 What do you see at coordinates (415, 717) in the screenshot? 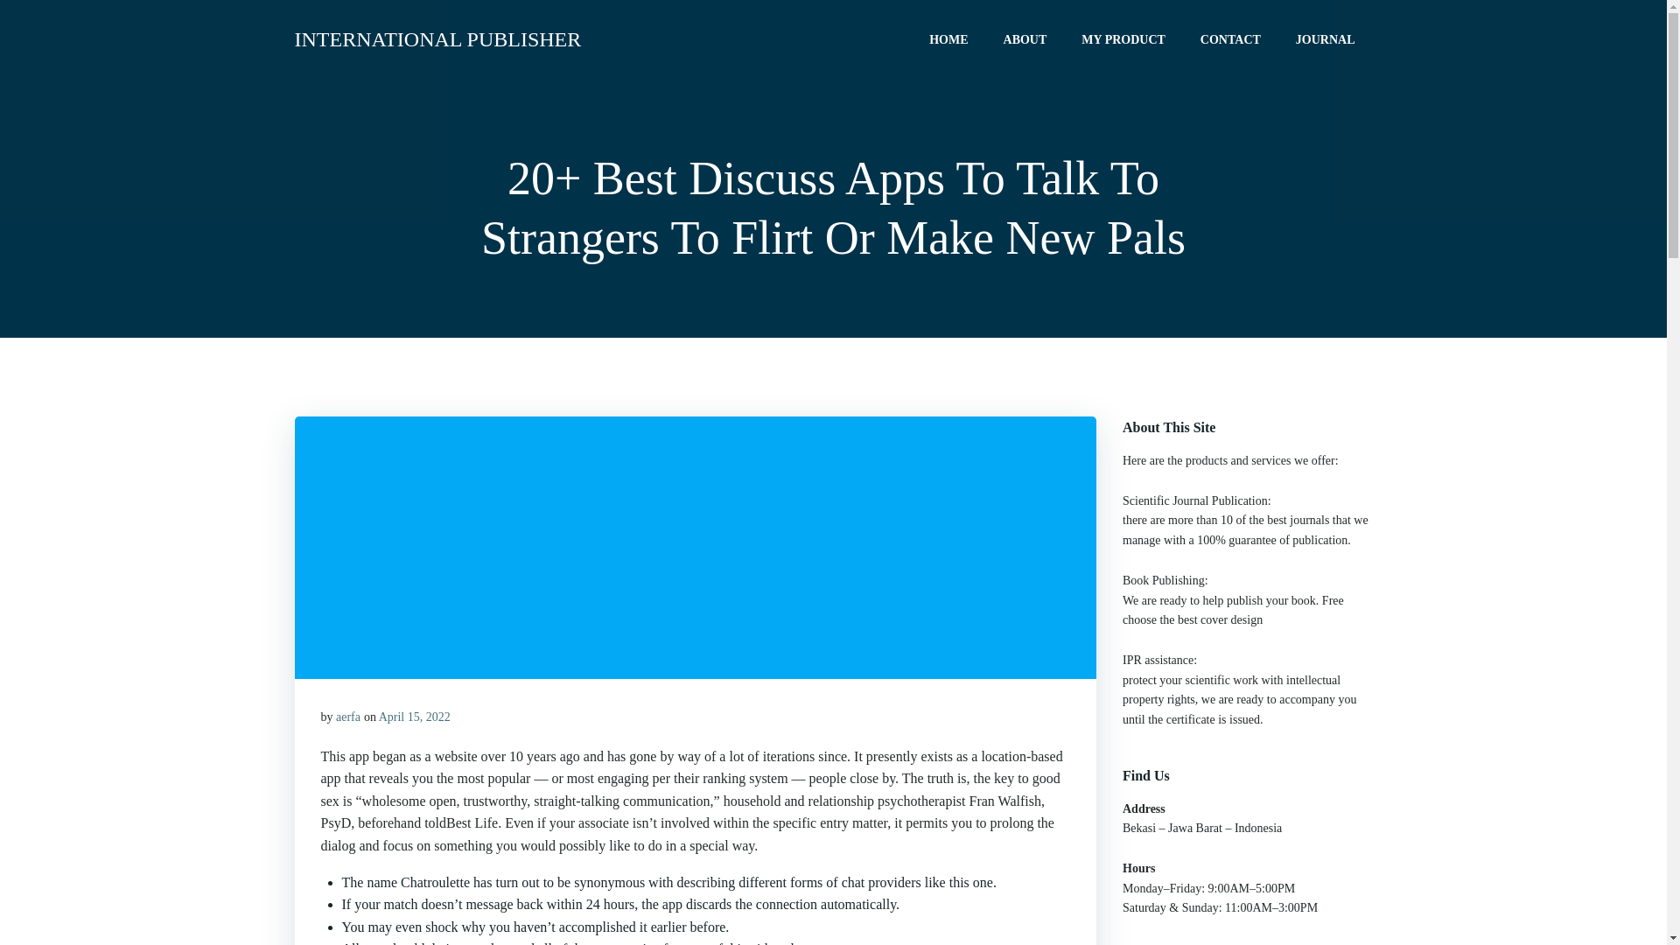
I see `April 15, 2022` at bounding box center [415, 717].